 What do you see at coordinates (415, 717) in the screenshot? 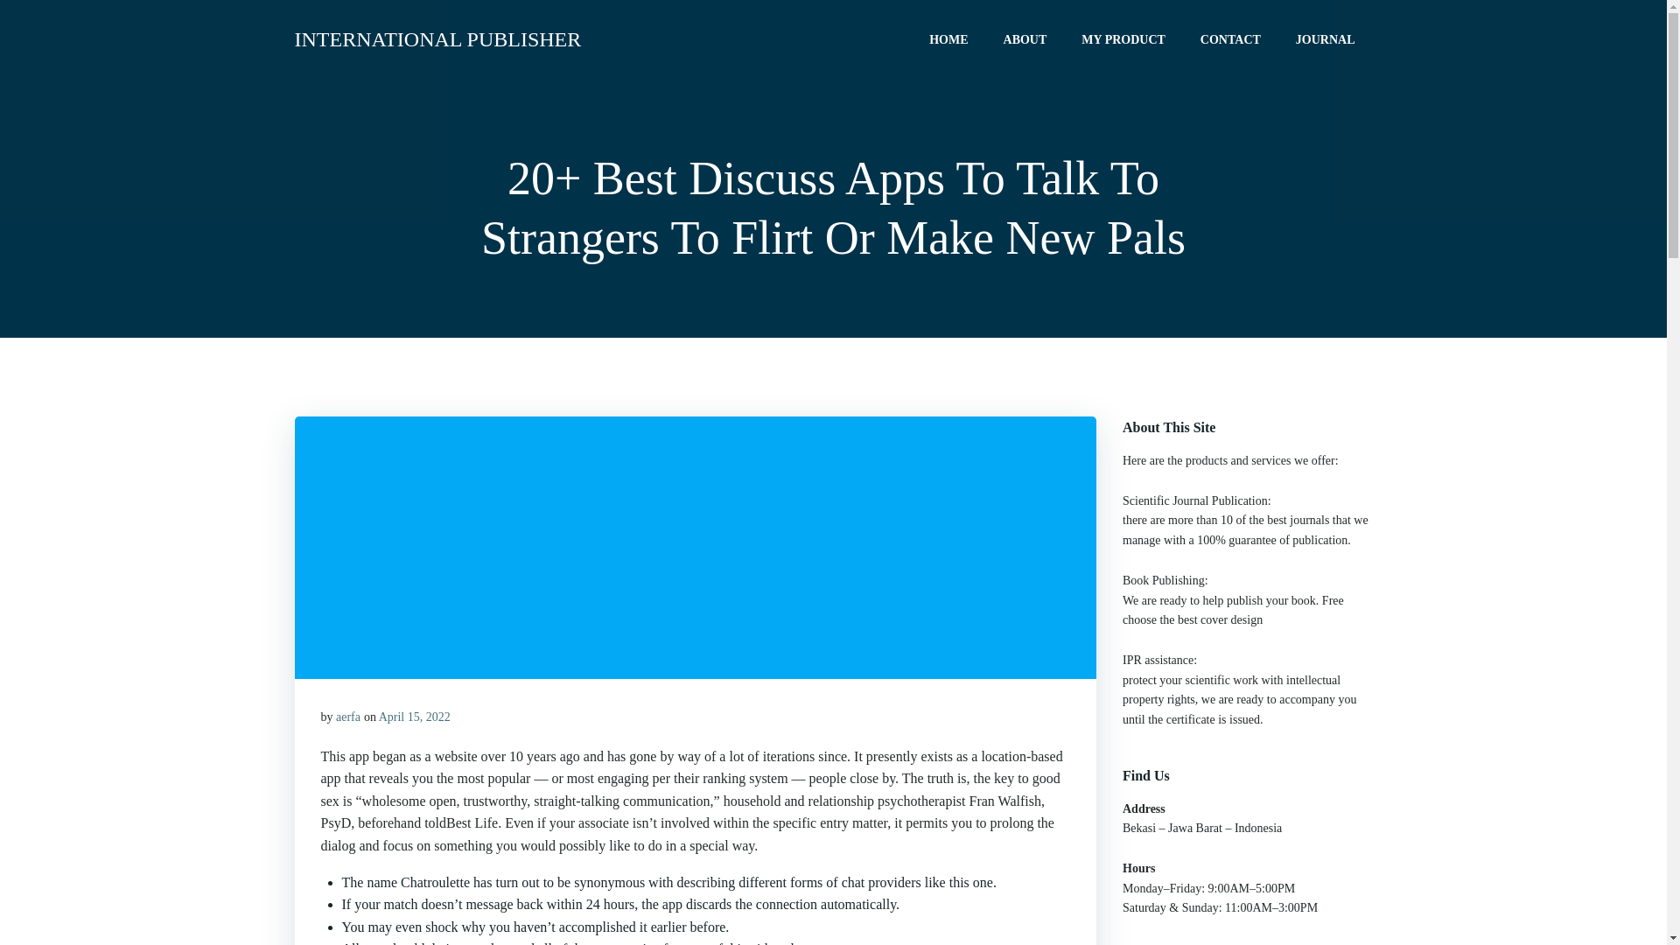
I see `April 15, 2022` at bounding box center [415, 717].